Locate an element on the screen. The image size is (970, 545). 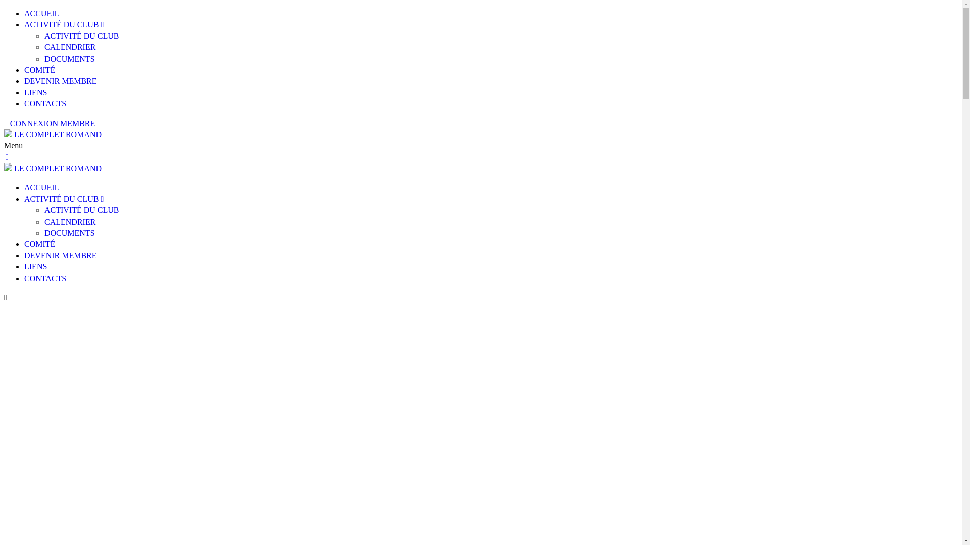
DOCUMENTS is located at coordinates (70, 59).